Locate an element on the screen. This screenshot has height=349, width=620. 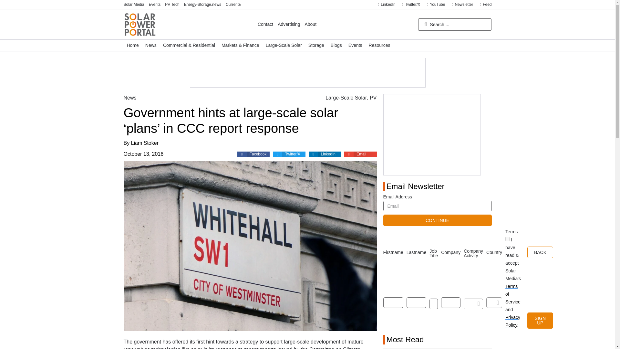
3rd party ad content is located at coordinates (307, 73).